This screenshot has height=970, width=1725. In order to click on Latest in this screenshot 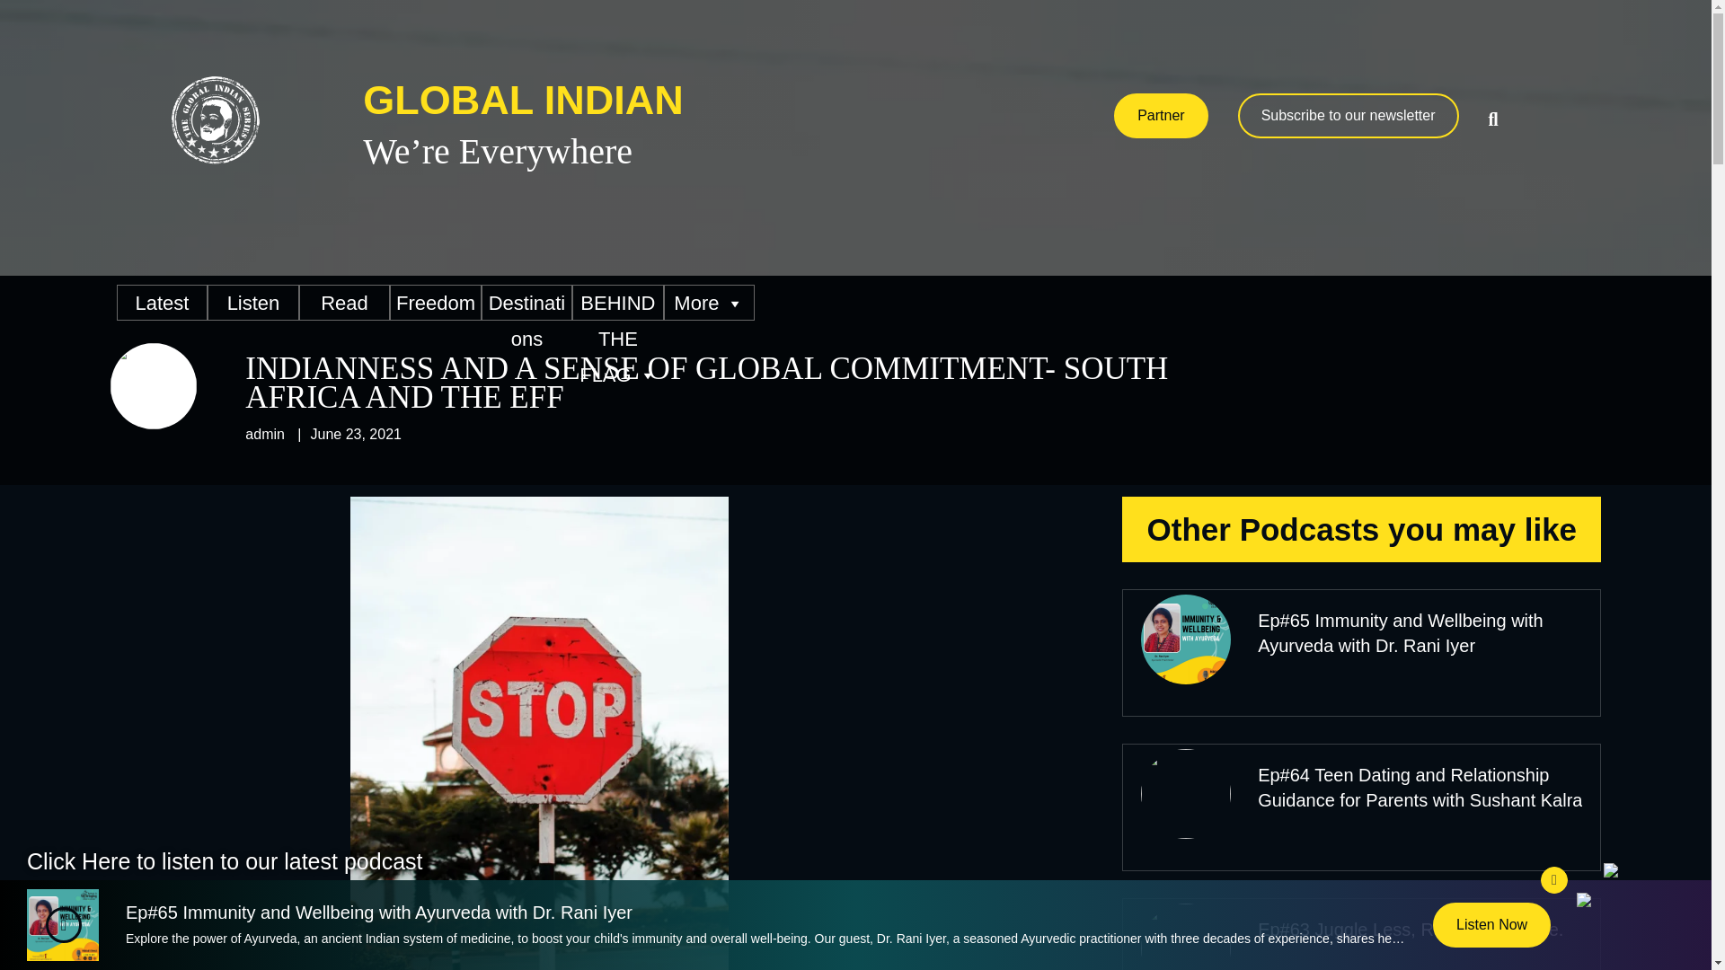, I will do `click(162, 303)`.